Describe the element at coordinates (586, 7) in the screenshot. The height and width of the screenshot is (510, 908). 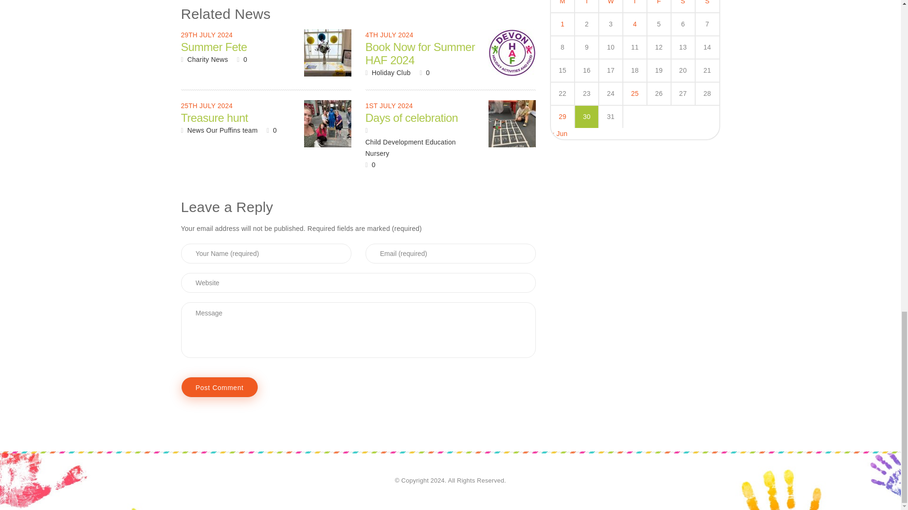
I see `Tuesday` at that location.